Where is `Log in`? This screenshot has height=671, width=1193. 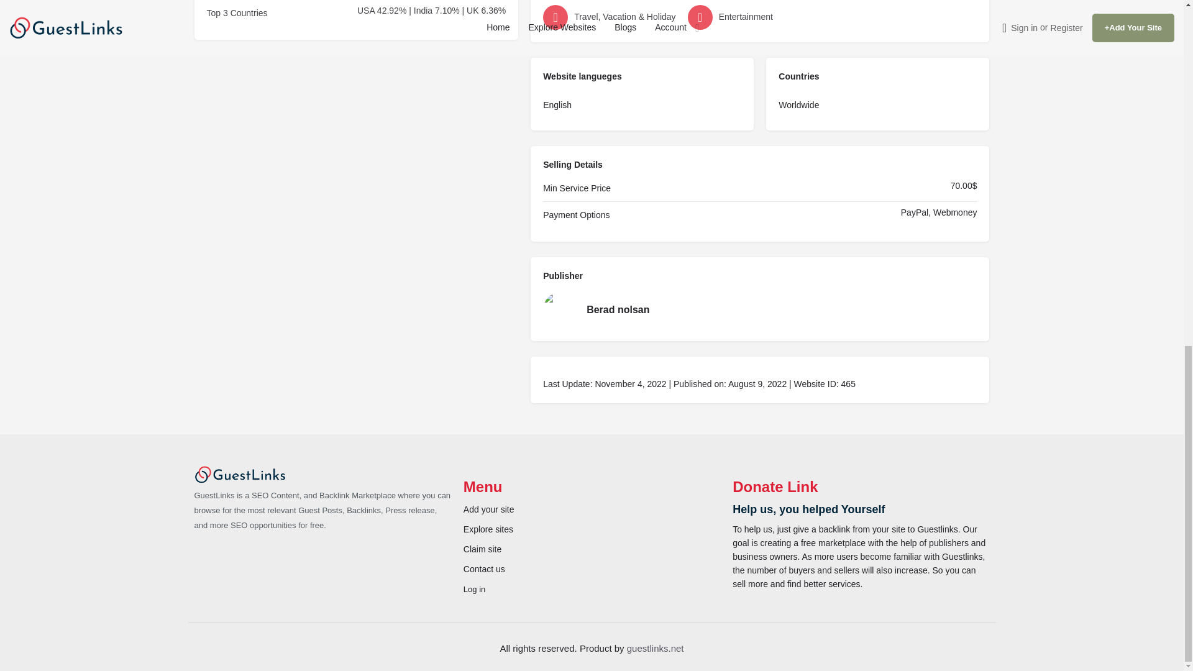
Log in is located at coordinates (475, 589).